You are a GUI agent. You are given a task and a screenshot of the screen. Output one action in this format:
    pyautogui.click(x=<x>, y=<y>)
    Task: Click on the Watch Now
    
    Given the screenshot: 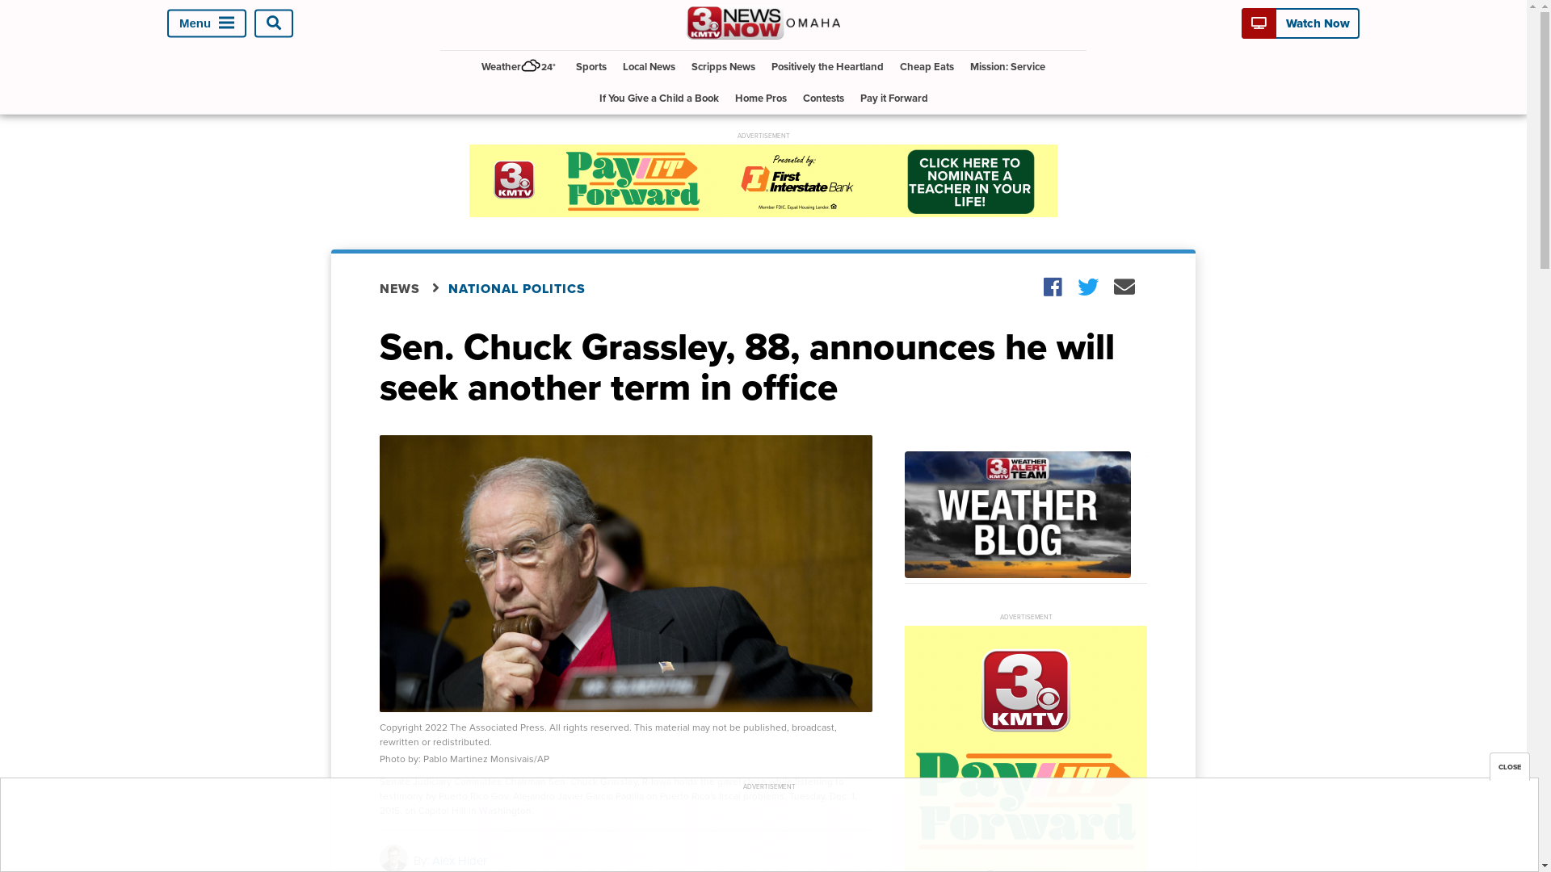 What is the action you would take?
    pyautogui.click(x=1301, y=23)
    